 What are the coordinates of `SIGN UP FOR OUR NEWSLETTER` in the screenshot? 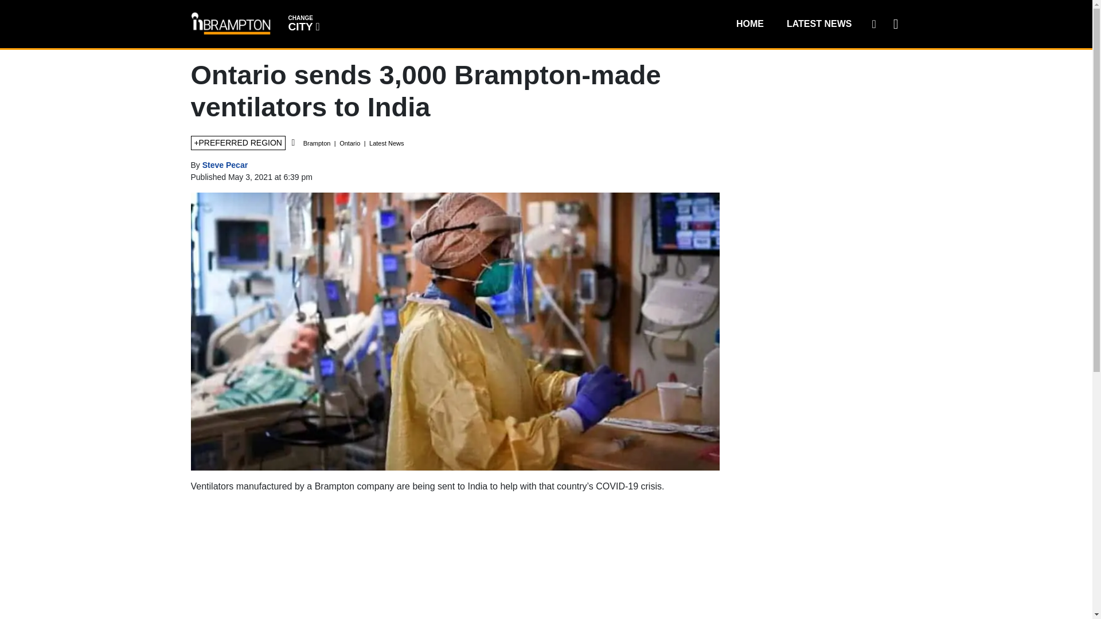 It's located at (873, 23).